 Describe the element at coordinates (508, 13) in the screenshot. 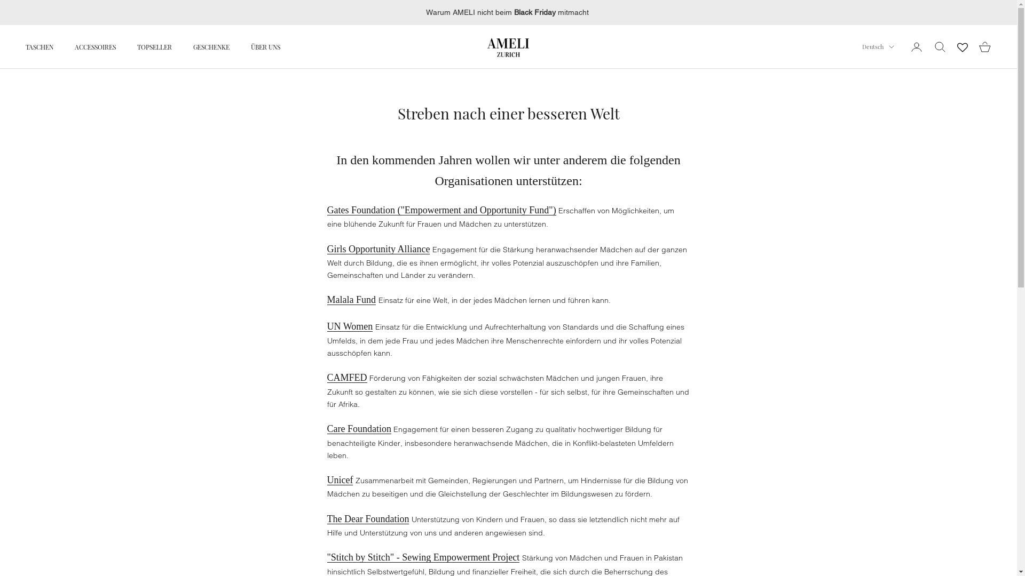

I see `Warum AMELI nicht beim Black Friday mitmacht` at that location.